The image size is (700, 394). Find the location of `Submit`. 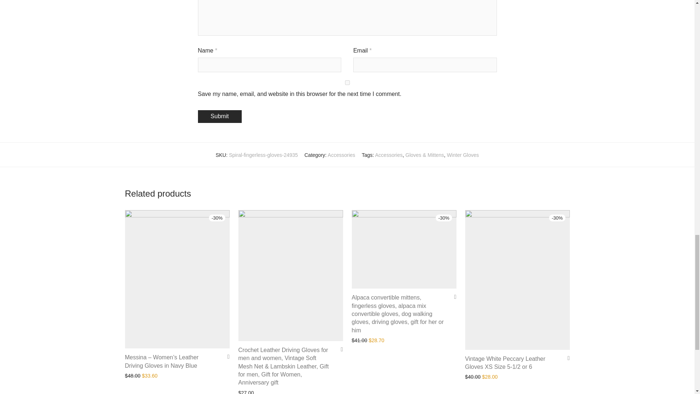

Submit is located at coordinates (219, 116).